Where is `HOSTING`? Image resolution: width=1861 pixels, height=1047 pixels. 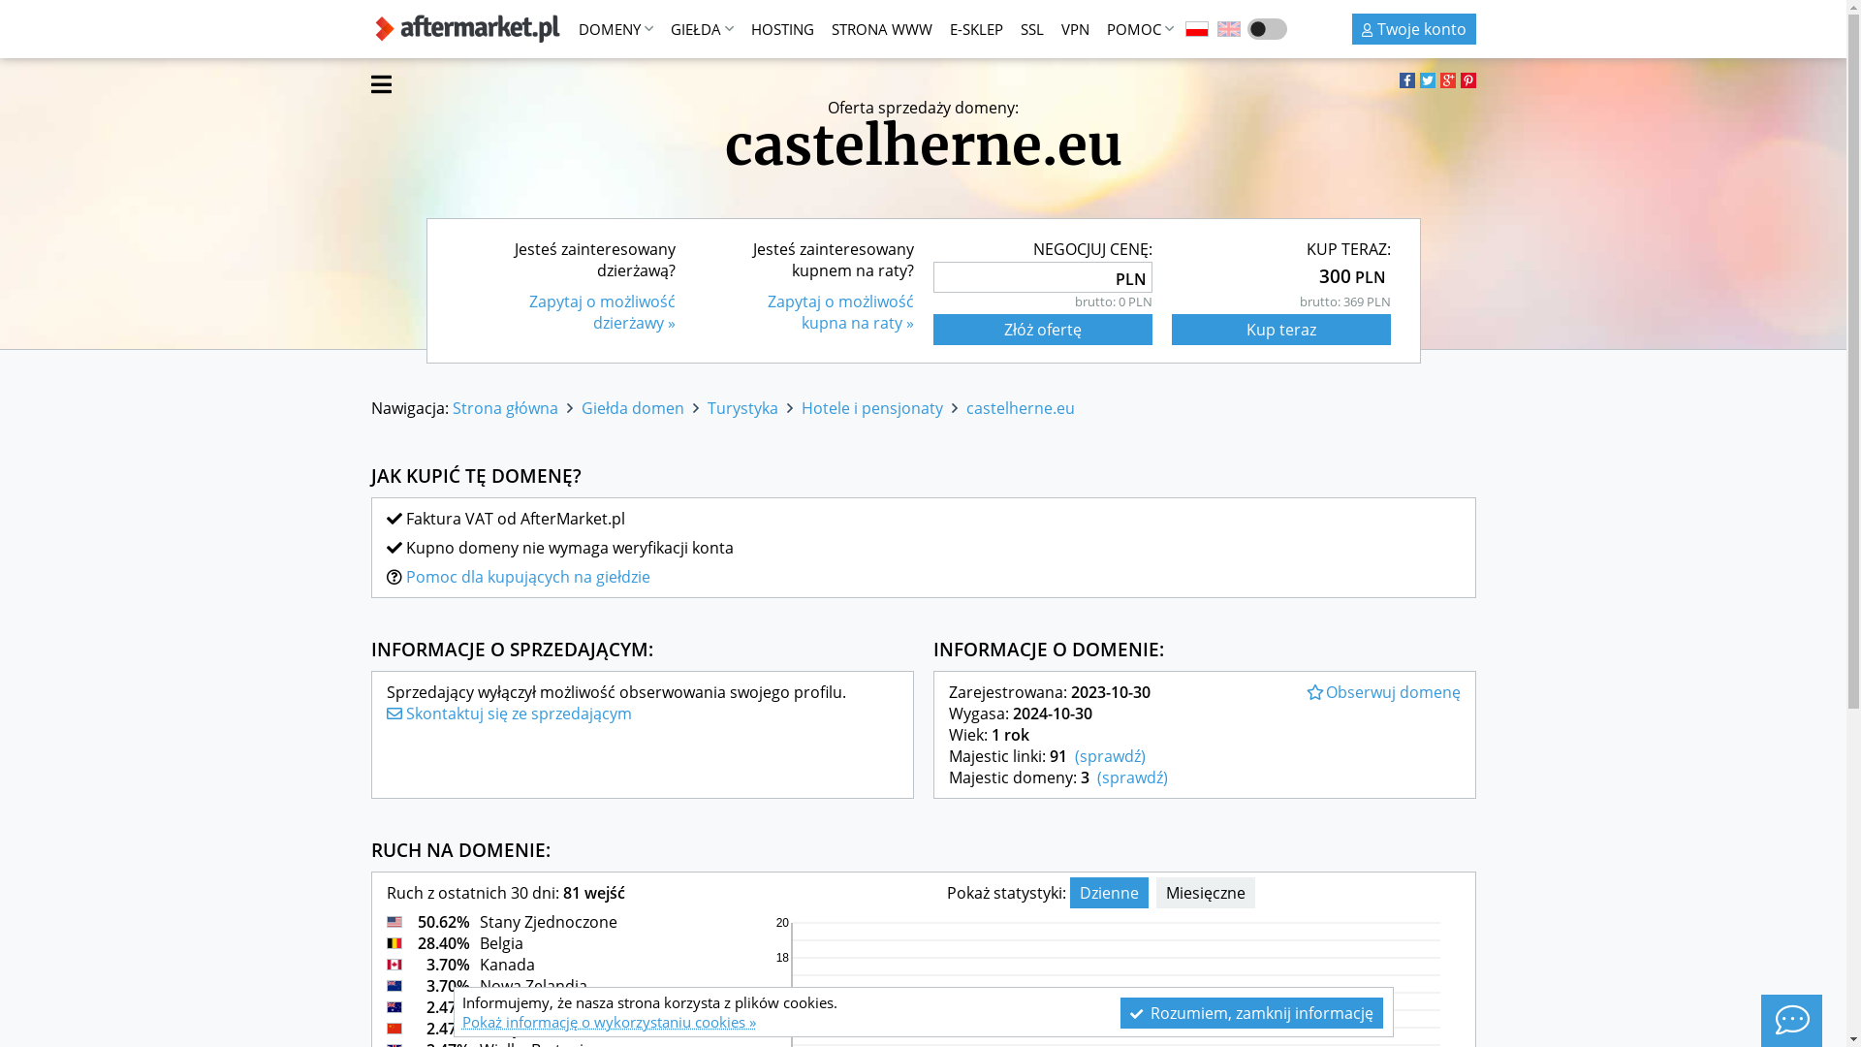 HOSTING is located at coordinates (783, 29).